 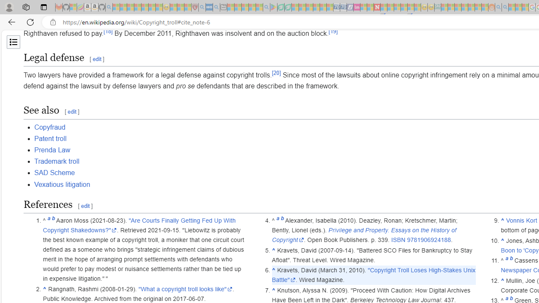 What do you see at coordinates (374, 275) in the screenshot?
I see `"Copyright Troll Loses High-Stakes Unix Battle"` at bounding box center [374, 275].